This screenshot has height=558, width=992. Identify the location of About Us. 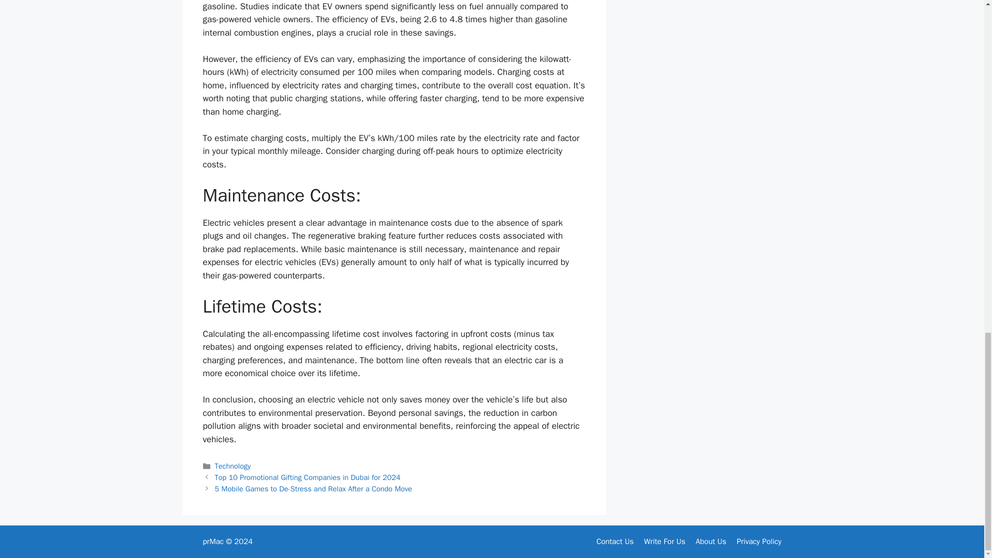
(711, 541).